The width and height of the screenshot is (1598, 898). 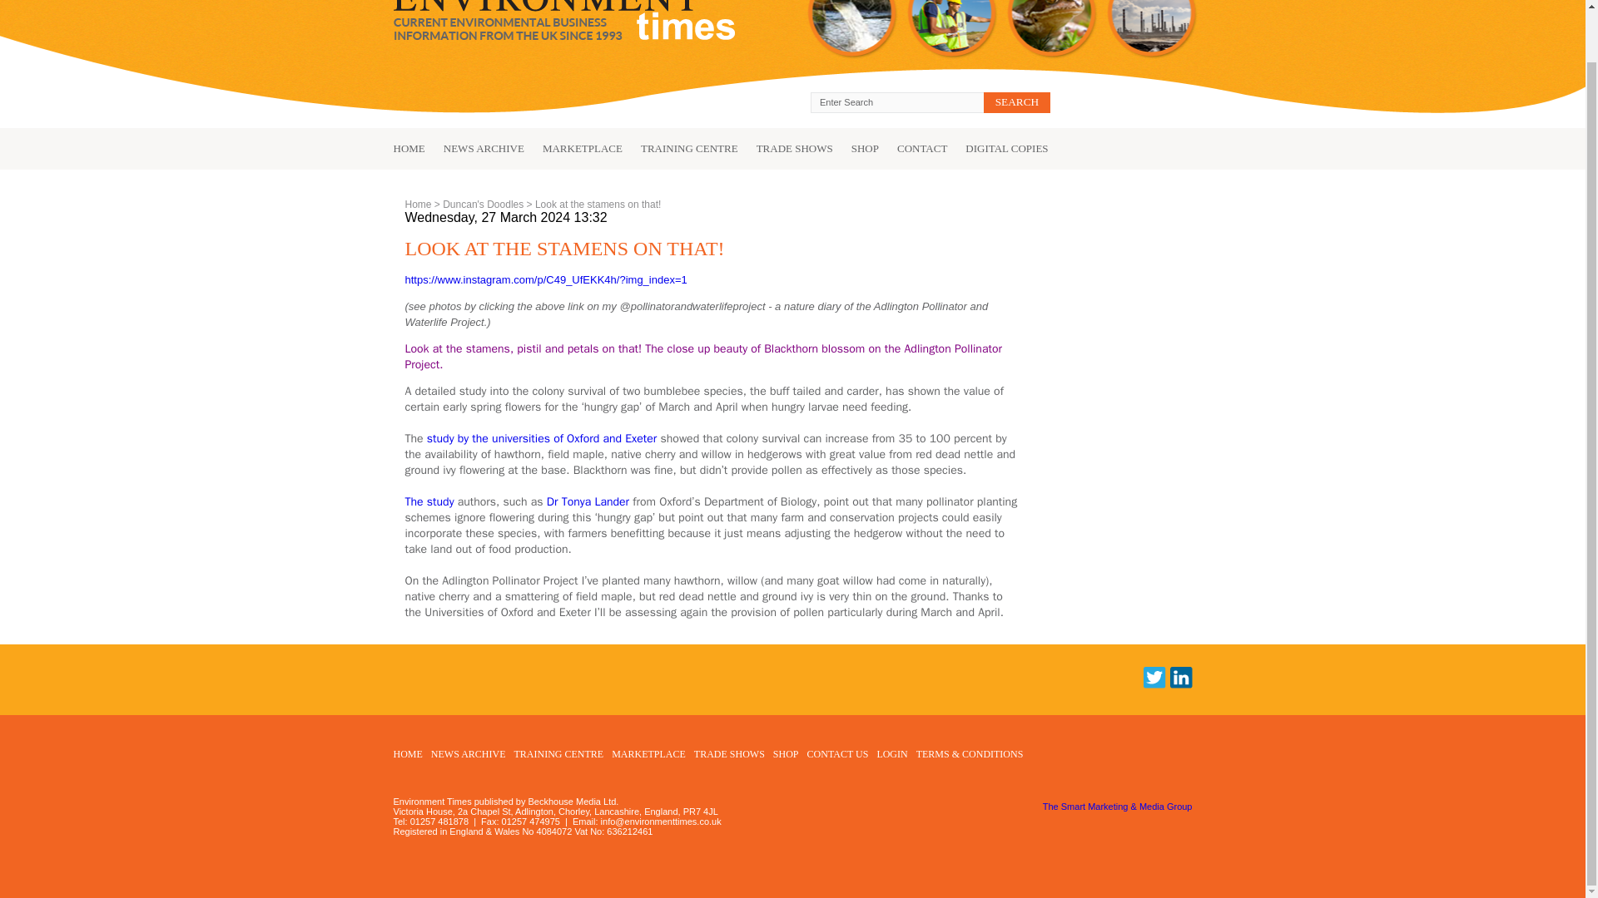 I want to click on Duncan's Doodles, so click(x=483, y=204).